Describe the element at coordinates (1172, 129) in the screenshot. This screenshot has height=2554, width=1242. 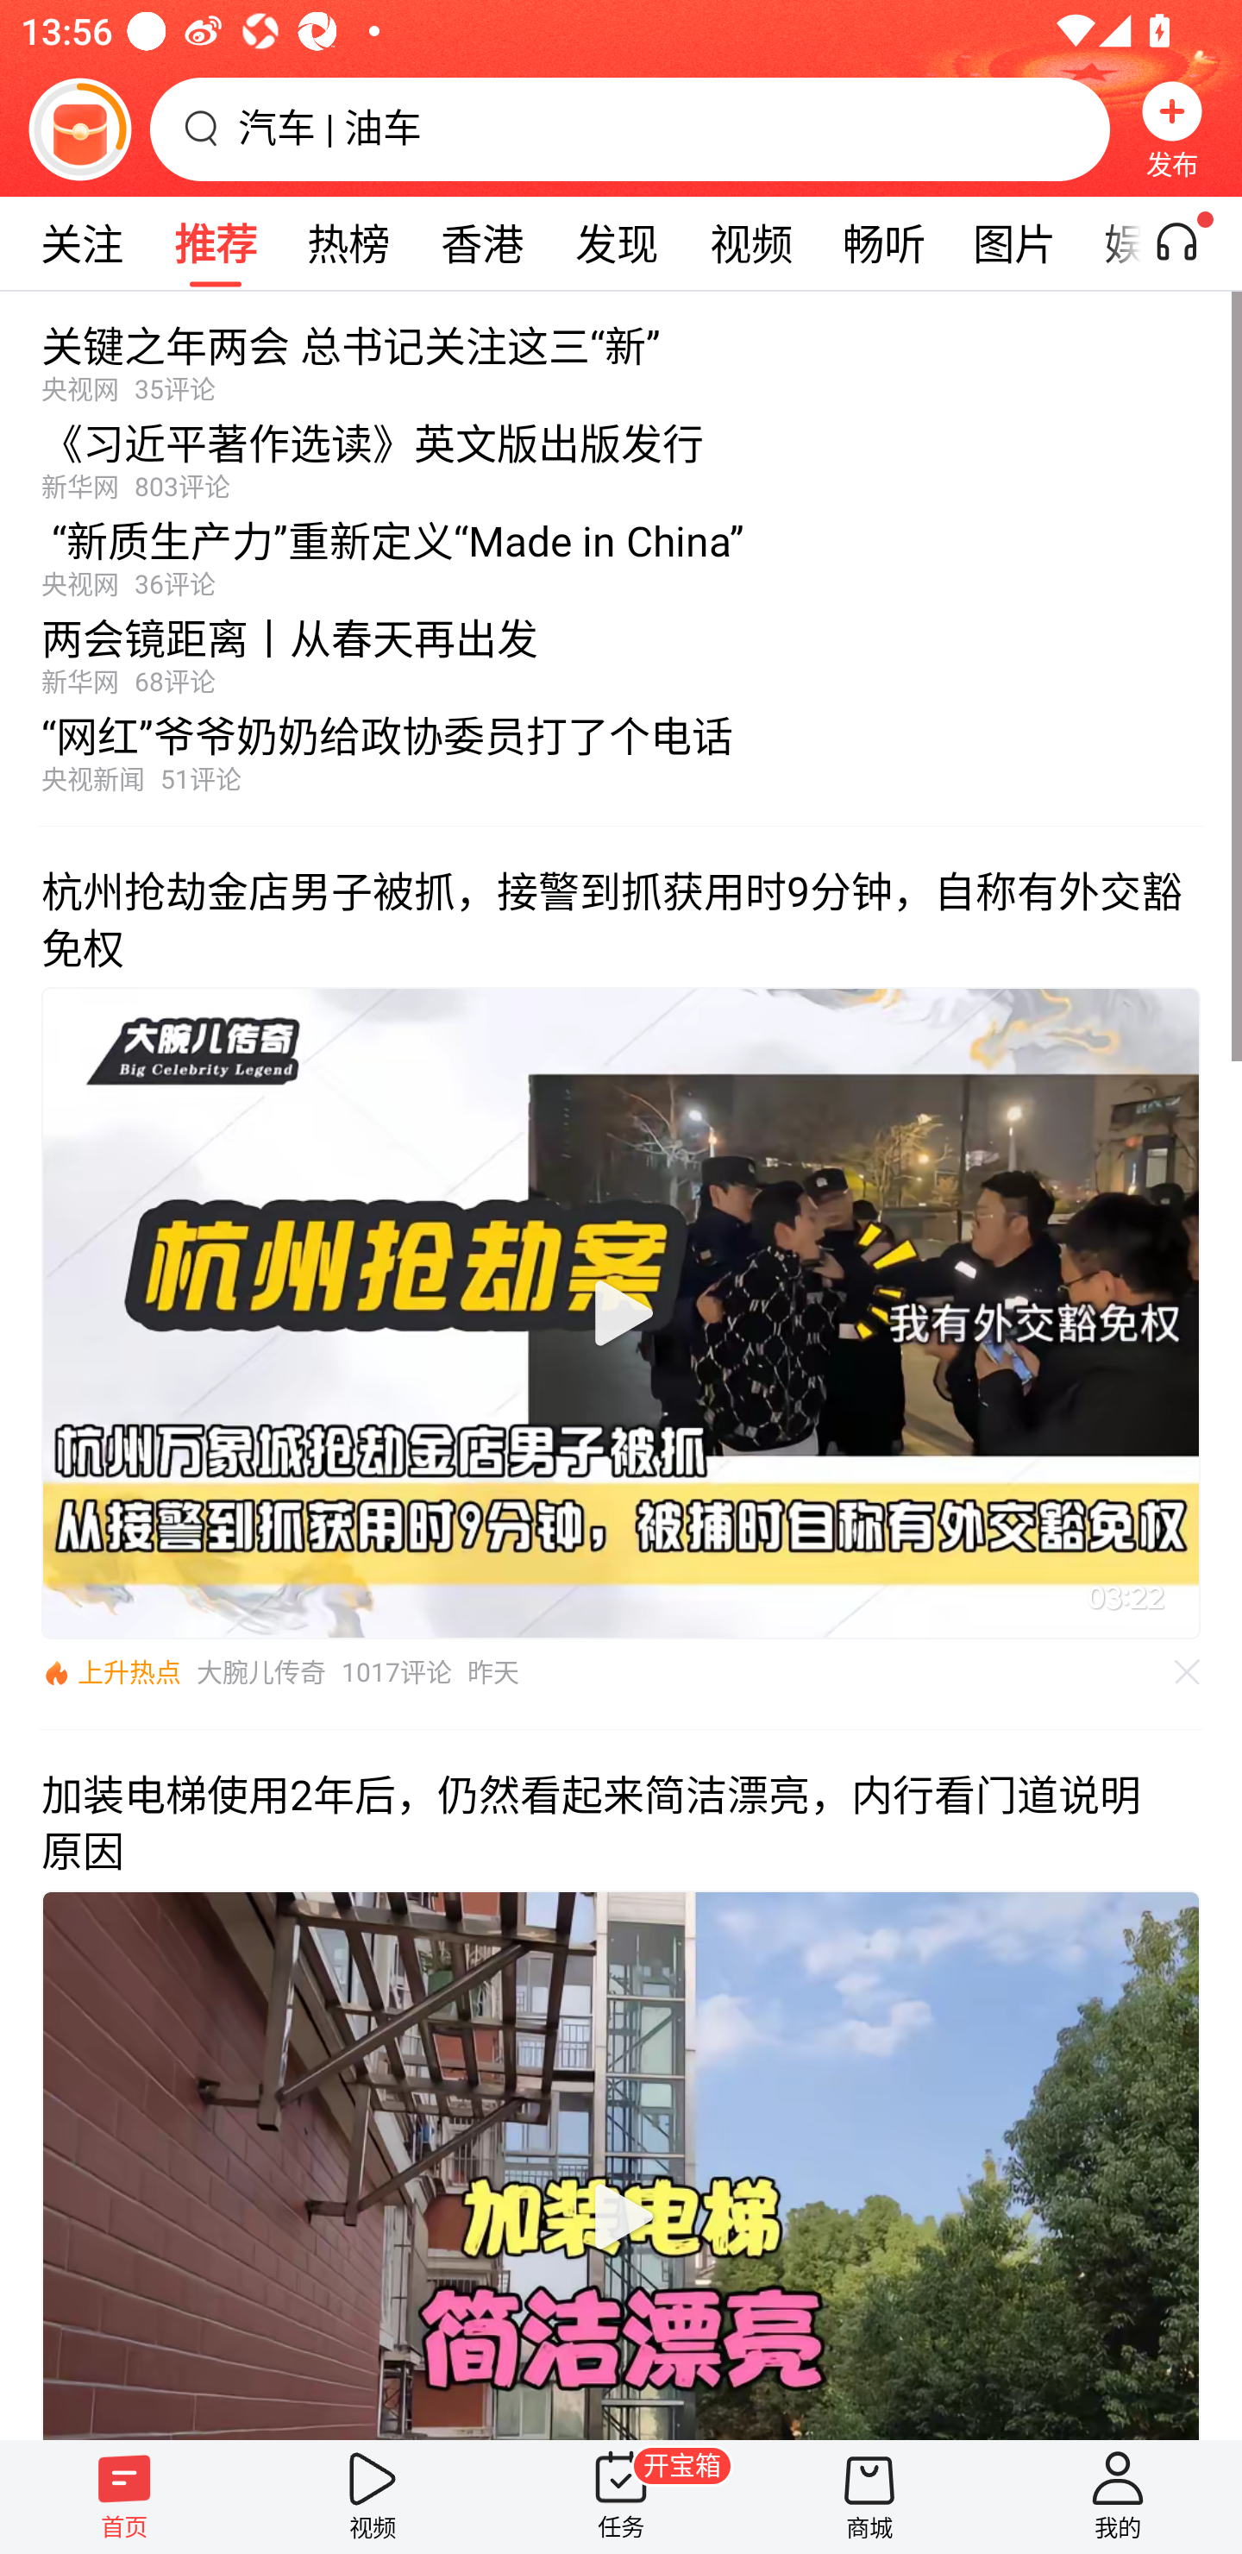
I see `发布 发布，按钮` at that location.